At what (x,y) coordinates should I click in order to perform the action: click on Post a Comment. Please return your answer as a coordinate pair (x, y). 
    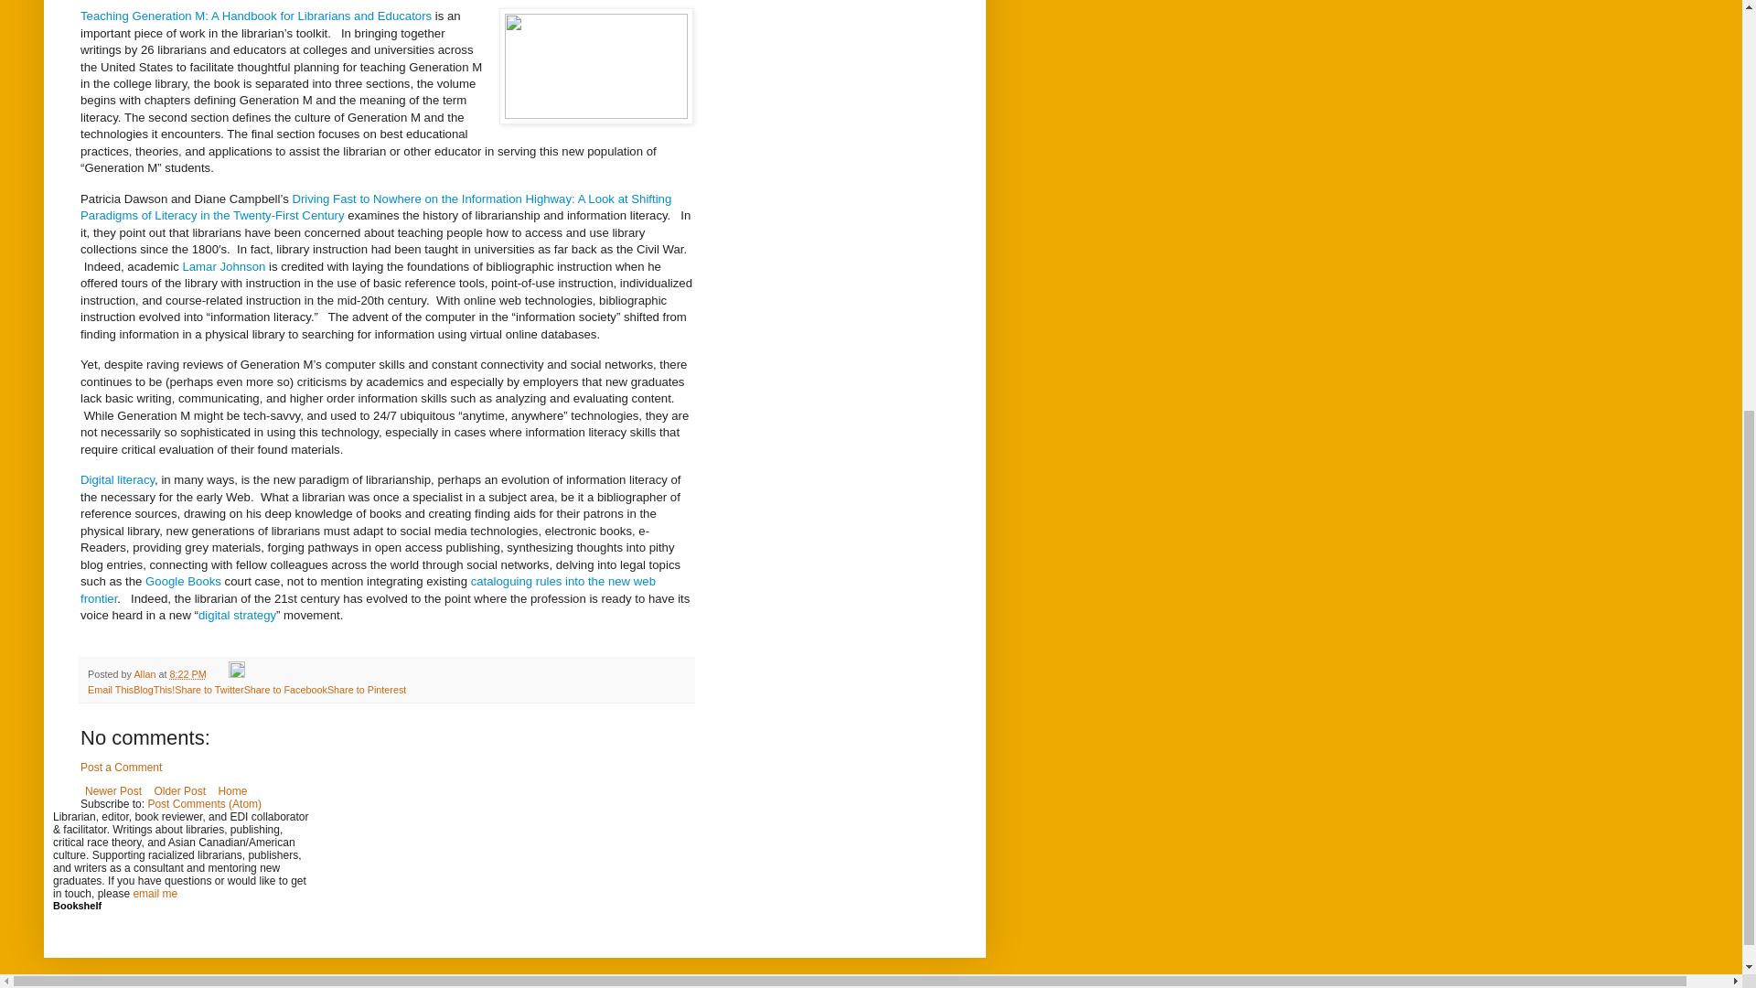
    Looking at the image, I should click on (121, 767).